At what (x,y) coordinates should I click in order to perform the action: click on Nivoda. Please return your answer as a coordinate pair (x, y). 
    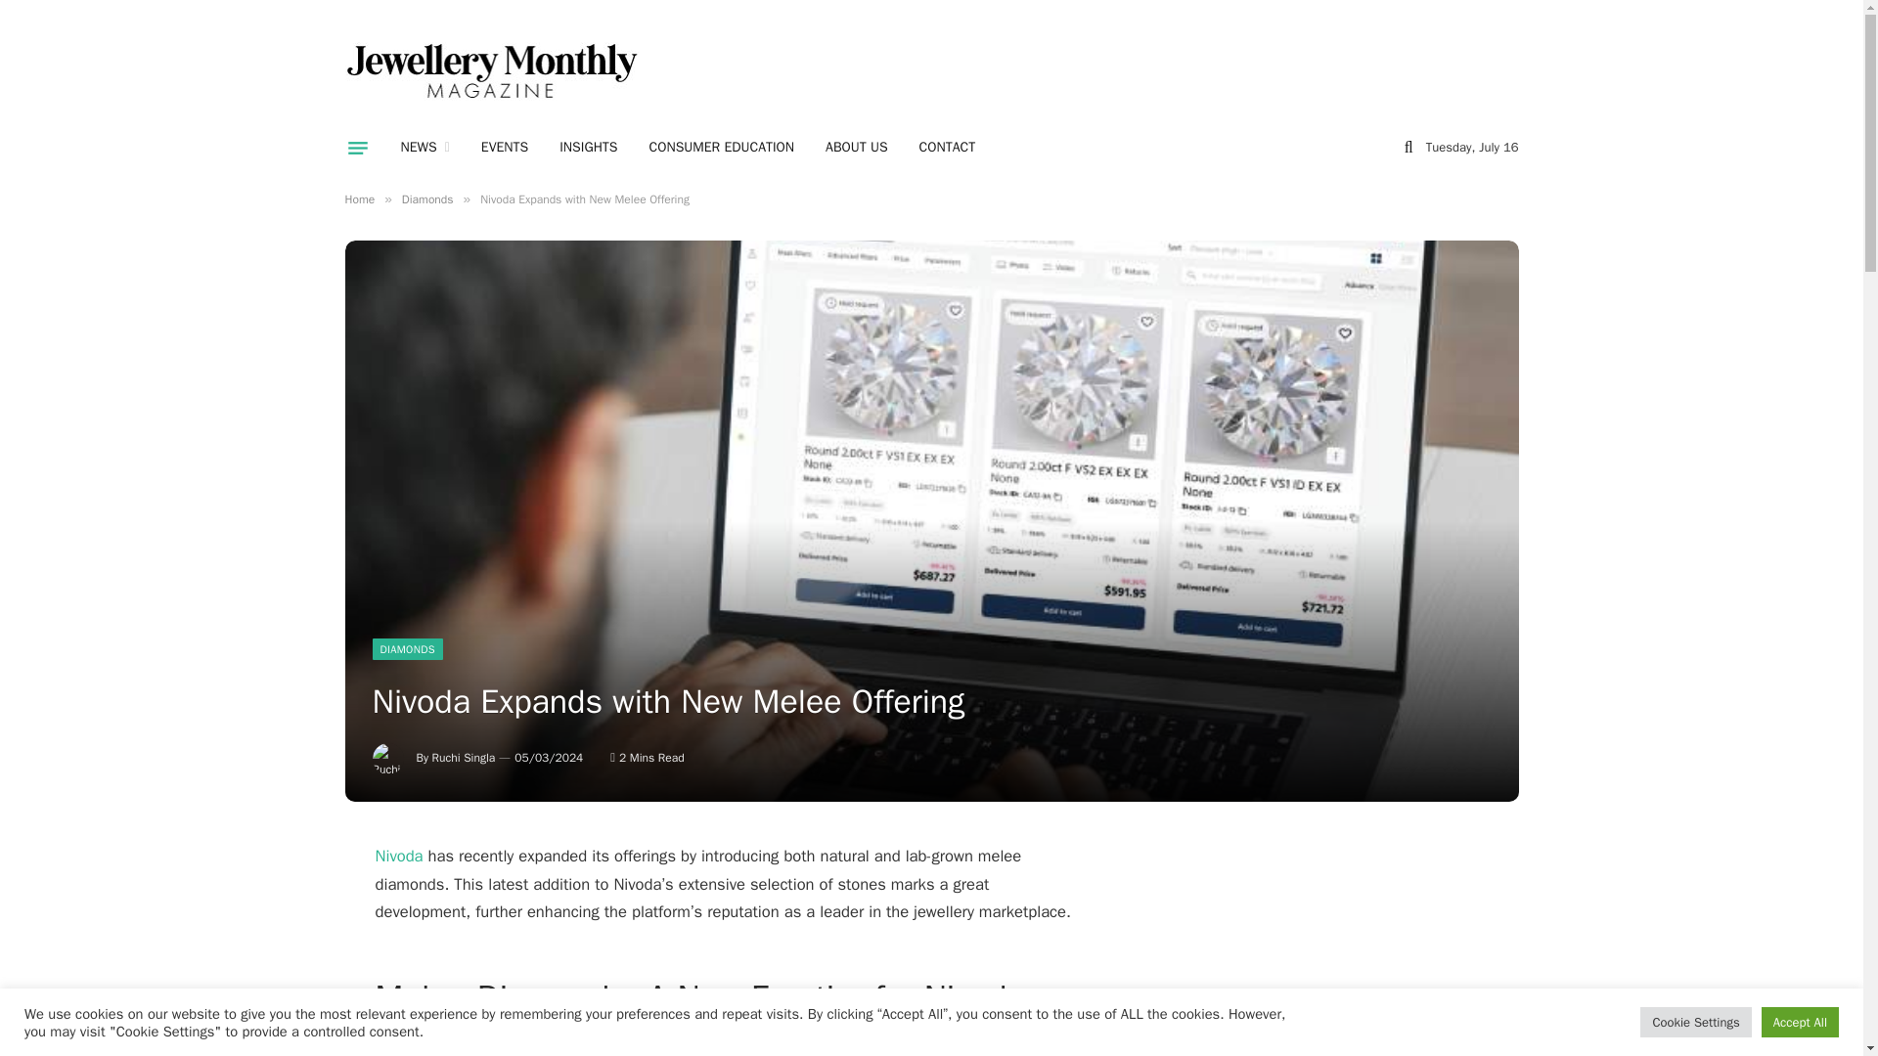
    Looking at the image, I should click on (399, 856).